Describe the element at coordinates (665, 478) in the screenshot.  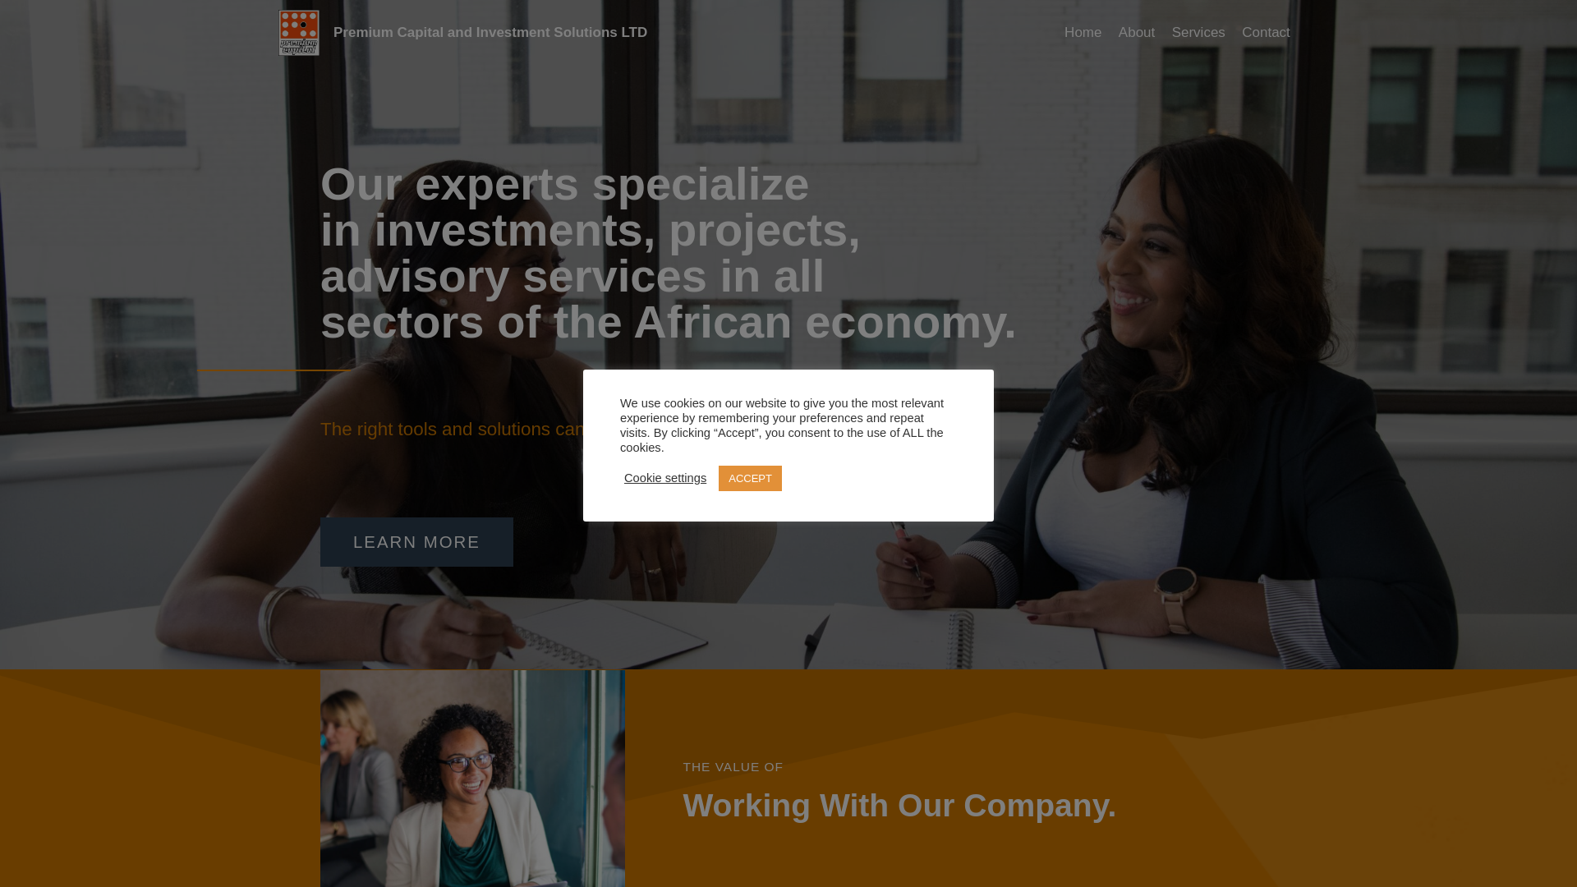
I see `Cookie settings` at that location.